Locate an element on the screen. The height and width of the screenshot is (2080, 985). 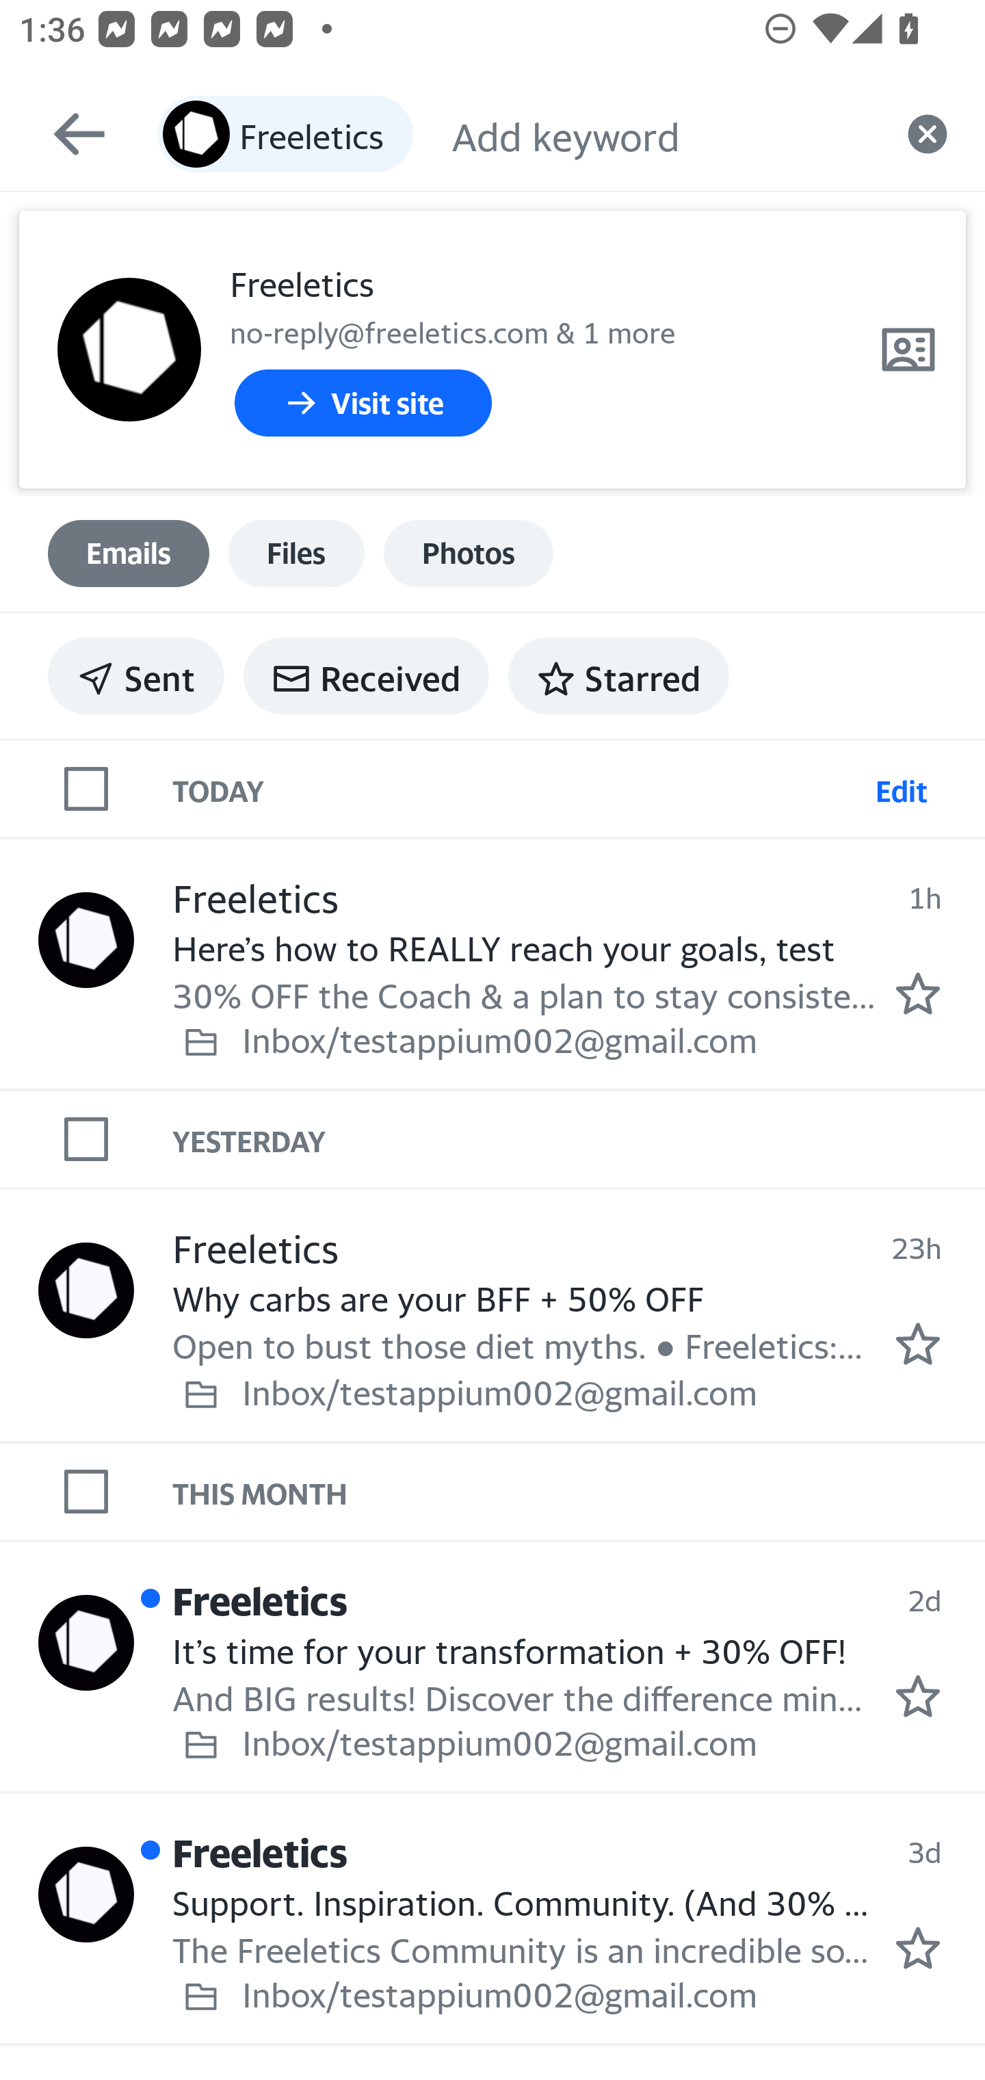
Starred is located at coordinates (618, 676).